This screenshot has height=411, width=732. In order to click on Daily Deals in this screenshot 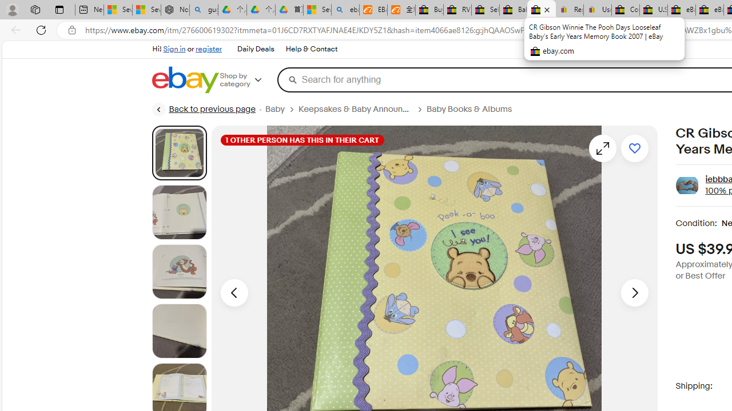, I will do `click(255, 49)`.